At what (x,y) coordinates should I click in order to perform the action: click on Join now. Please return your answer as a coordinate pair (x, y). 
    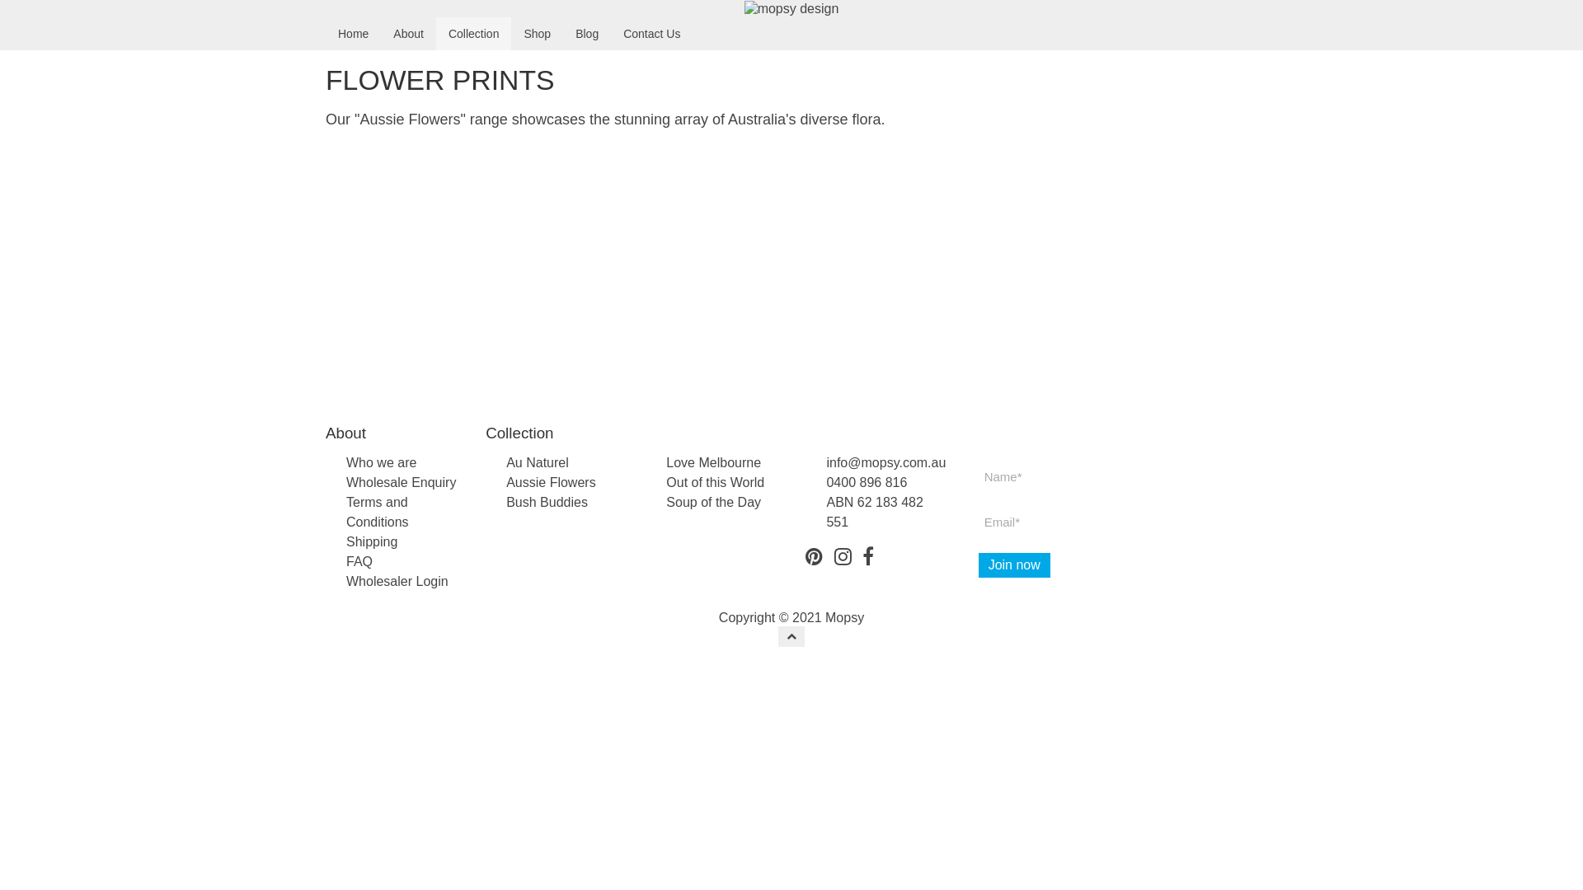
    Looking at the image, I should click on (1014, 565).